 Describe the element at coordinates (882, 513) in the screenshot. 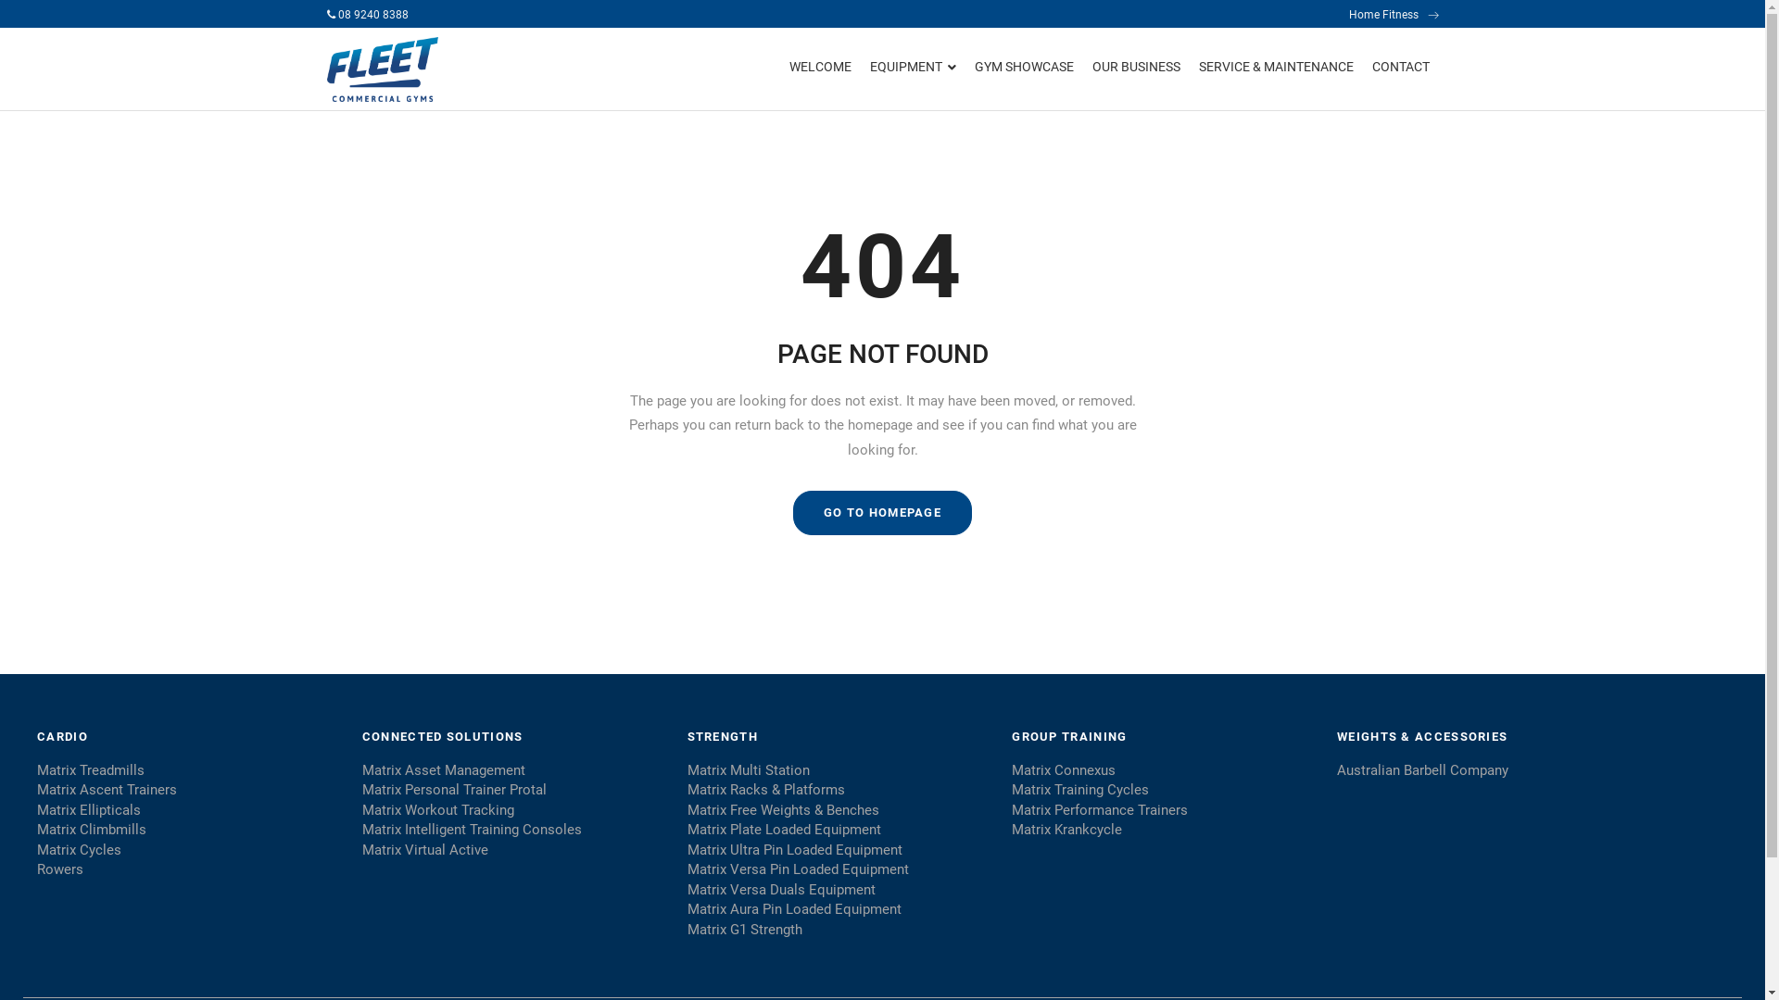

I see `GO TO HOMEPAGE` at that location.